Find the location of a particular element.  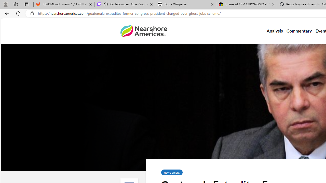

Mute tab is located at coordinates (105, 4).